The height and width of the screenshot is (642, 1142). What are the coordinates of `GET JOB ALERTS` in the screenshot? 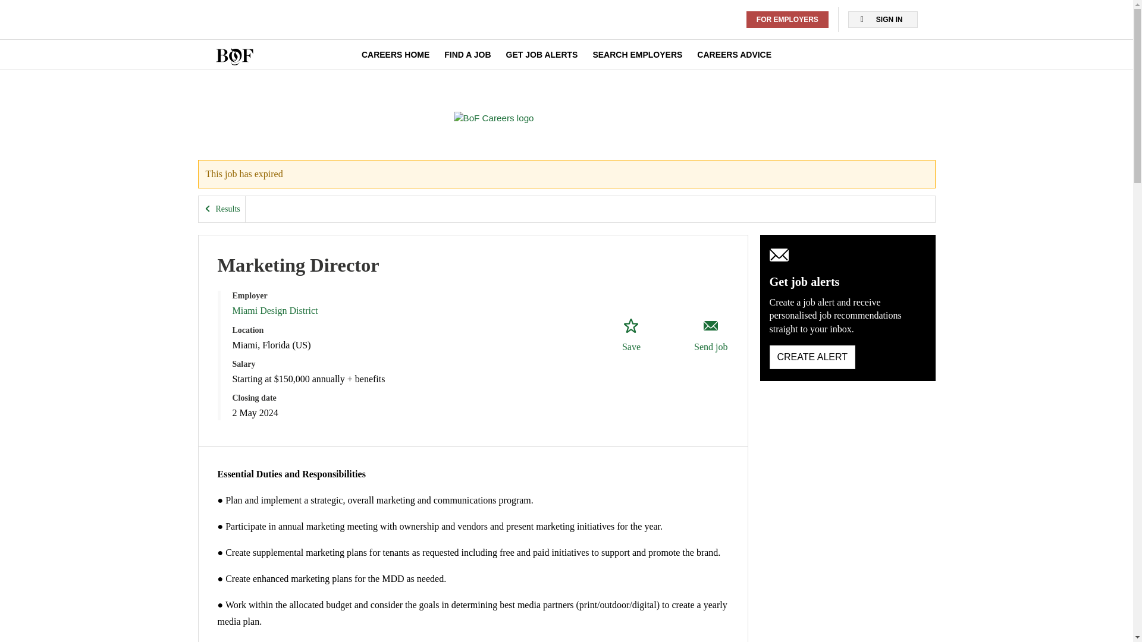 It's located at (541, 55).